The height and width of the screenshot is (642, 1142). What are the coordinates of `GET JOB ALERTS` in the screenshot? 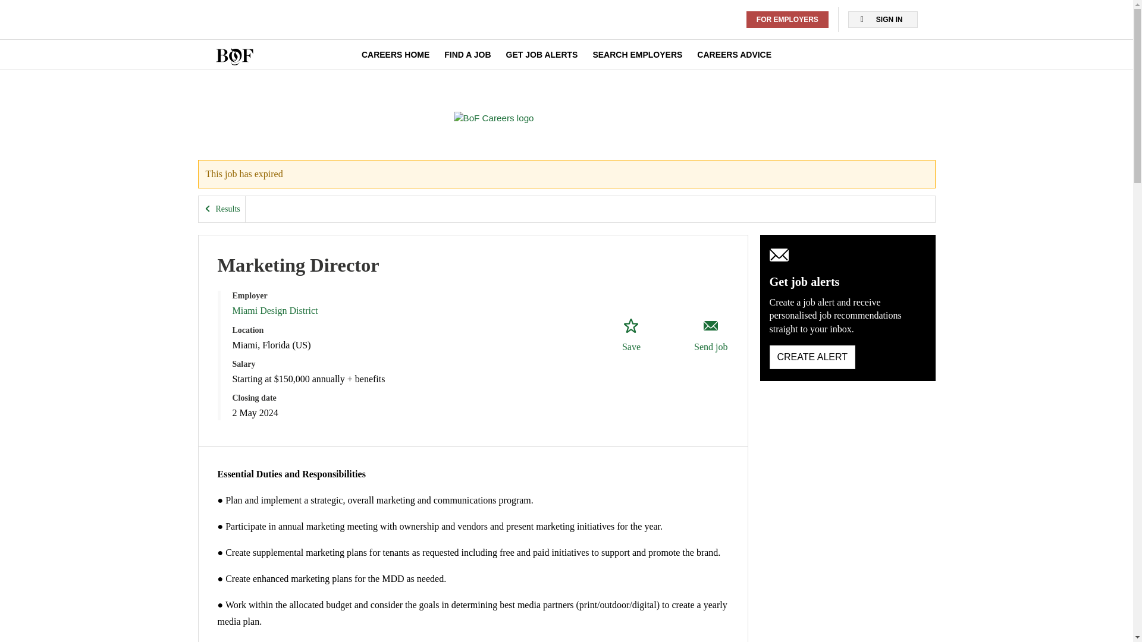 It's located at (541, 55).